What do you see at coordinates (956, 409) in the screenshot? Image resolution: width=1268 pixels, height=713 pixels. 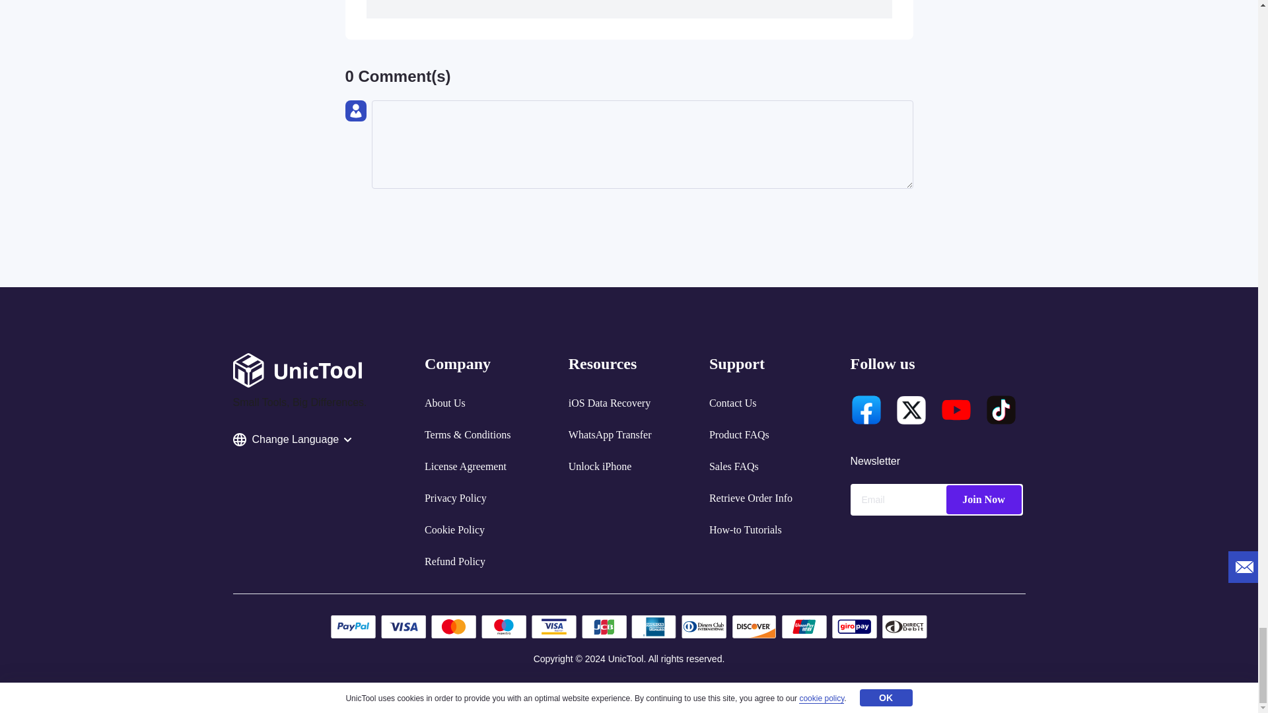 I see `youtube` at bounding box center [956, 409].